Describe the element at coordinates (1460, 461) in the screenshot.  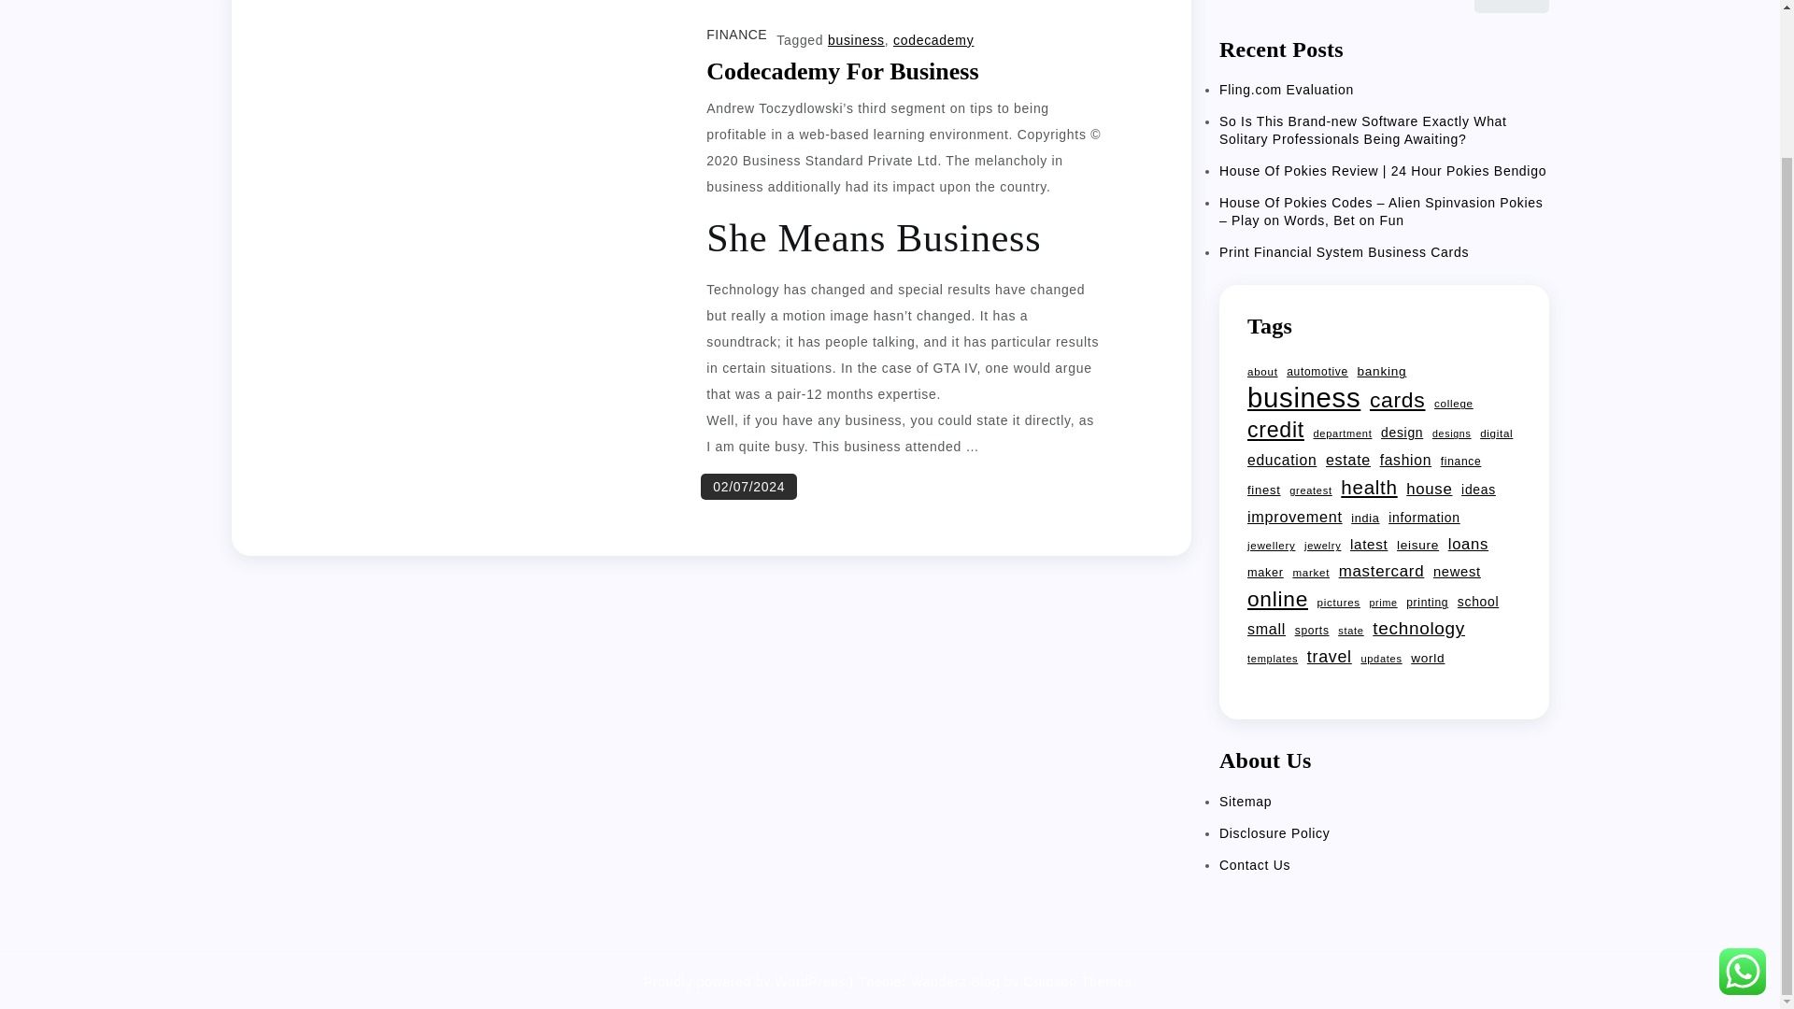
I see `finance` at that location.